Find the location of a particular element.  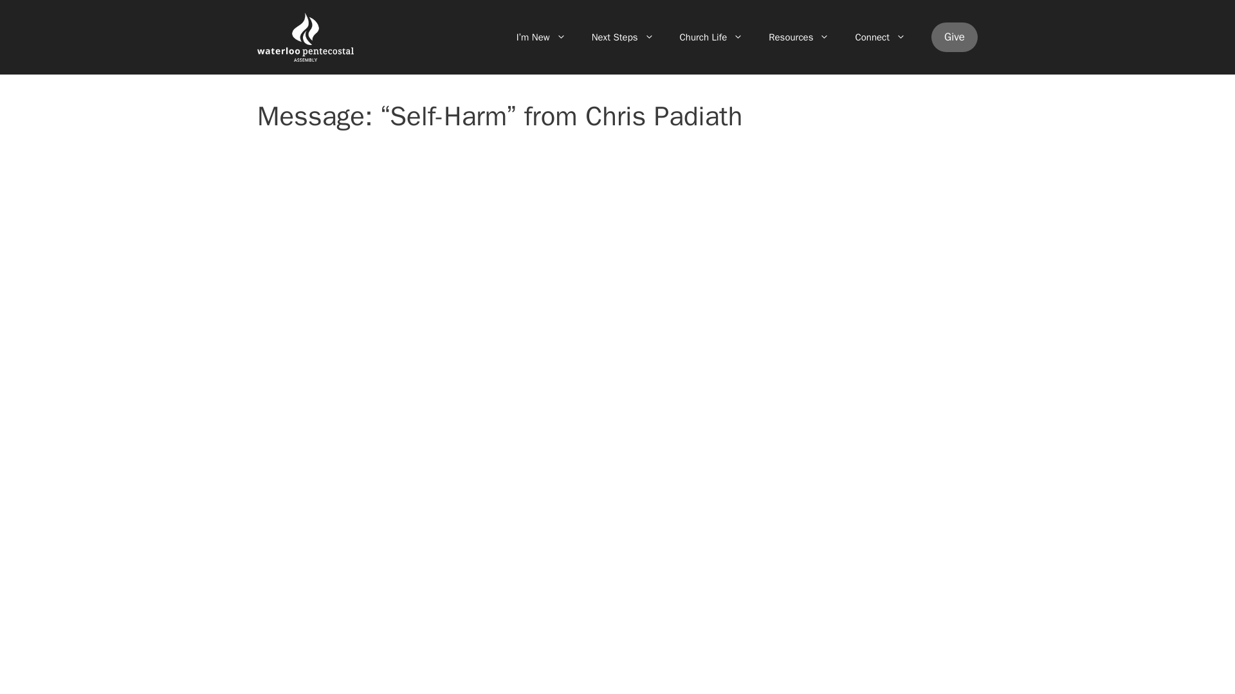

Connect is located at coordinates (880, 37).